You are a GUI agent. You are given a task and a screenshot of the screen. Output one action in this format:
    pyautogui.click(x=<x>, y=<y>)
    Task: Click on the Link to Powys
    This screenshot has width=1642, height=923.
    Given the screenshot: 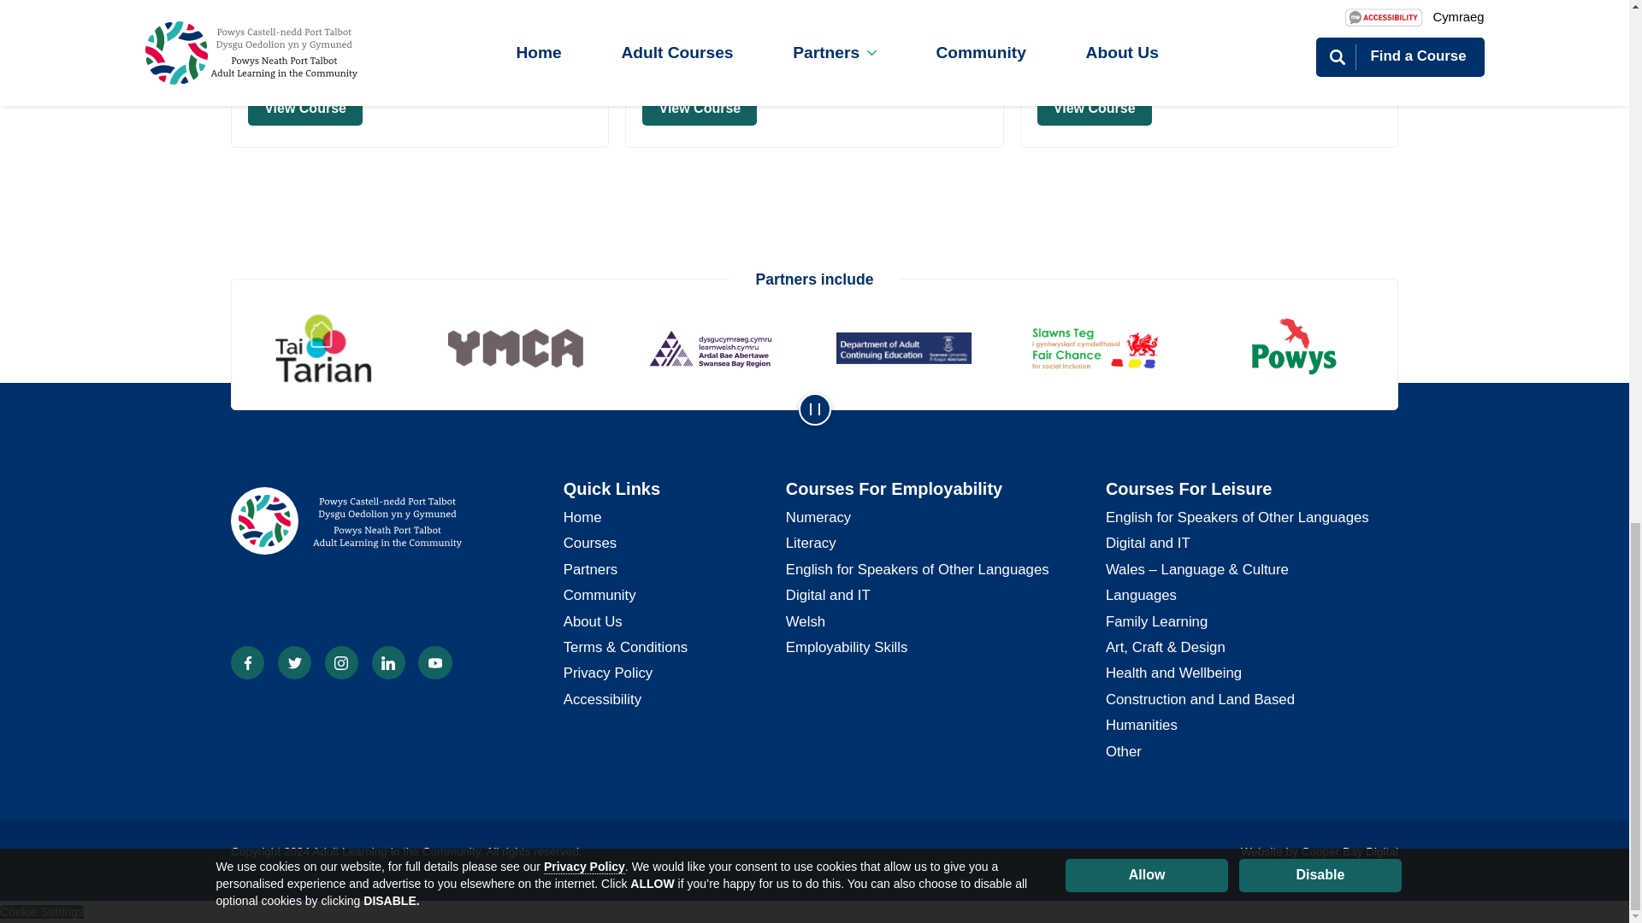 What is the action you would take?
    pyautogui.click(x=1300, y=349)
    